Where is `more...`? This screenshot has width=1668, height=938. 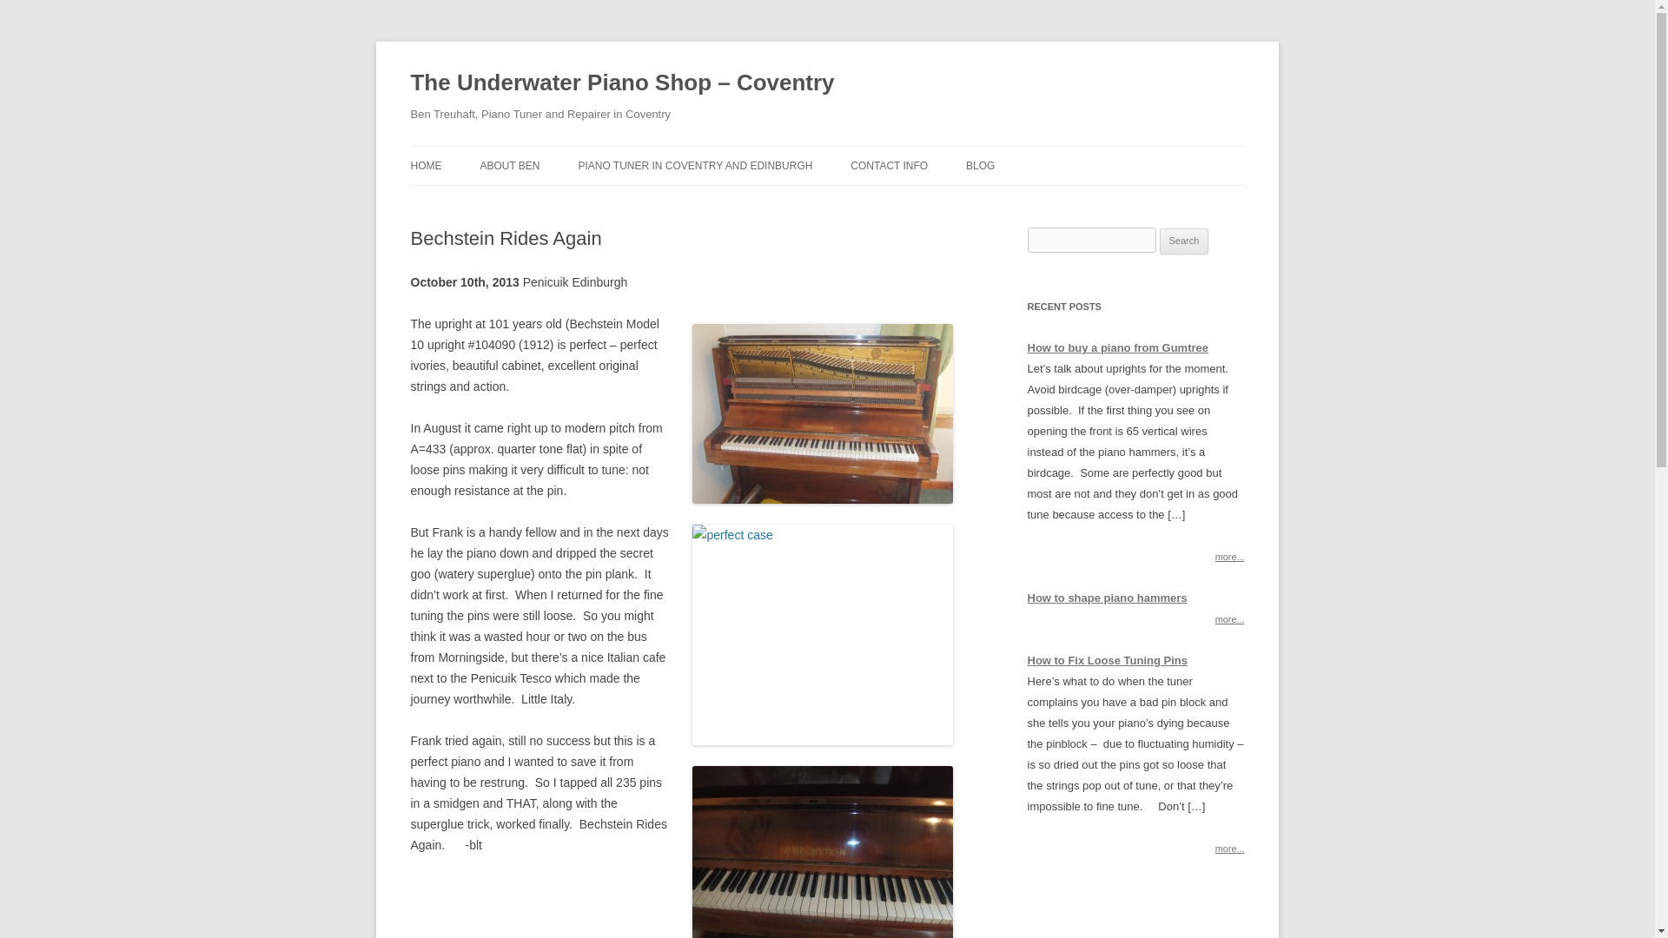
more... is located at coordinates (1230, 848).